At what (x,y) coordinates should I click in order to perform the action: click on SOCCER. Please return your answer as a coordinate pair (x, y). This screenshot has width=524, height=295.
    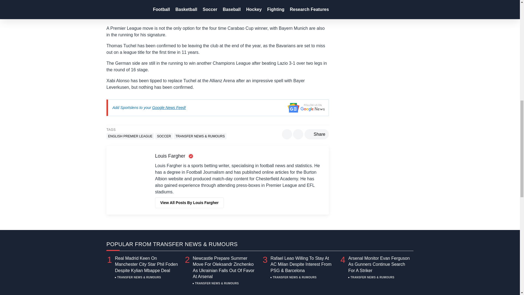
    Looking at the image, I should click on (164, 136).